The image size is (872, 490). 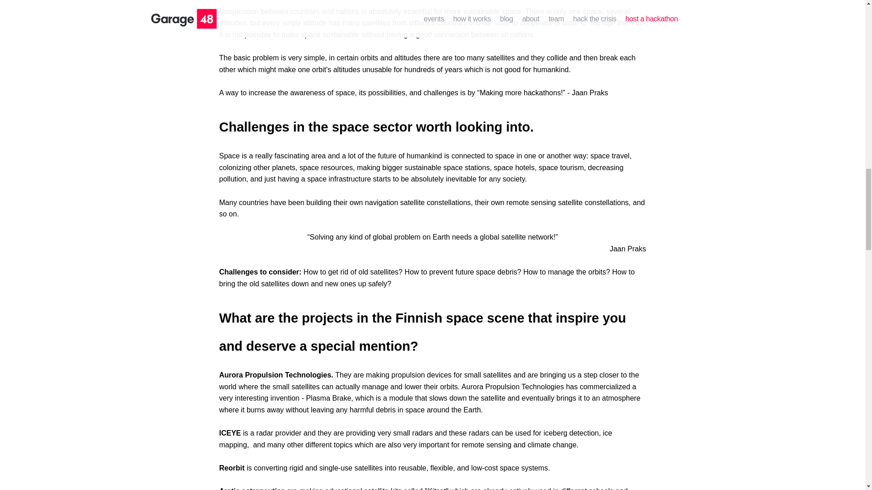 What do you see at coordinates (236, 468) in the screenshot?
I see `Reorbit is` at bounding box center [236, 468].